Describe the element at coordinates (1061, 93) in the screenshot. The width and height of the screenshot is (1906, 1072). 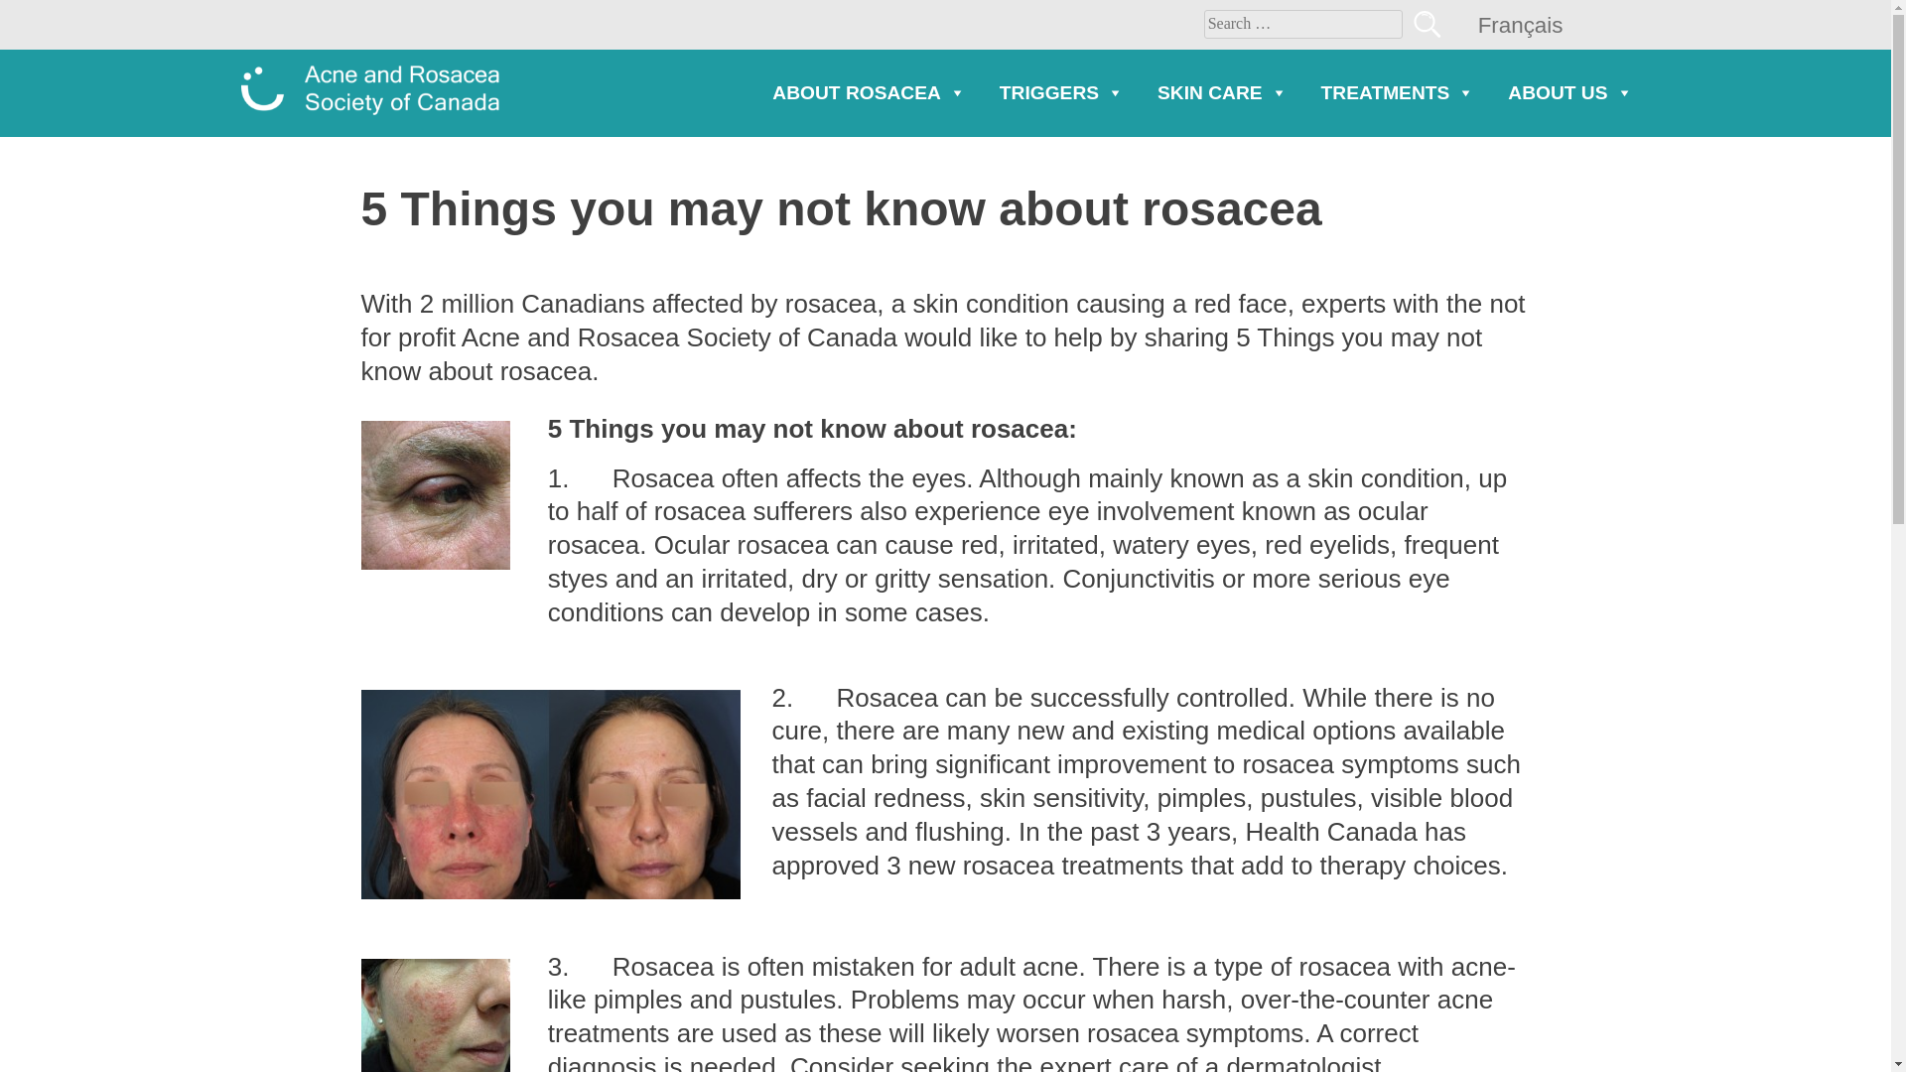
I see `TRIGGERS` at that location.